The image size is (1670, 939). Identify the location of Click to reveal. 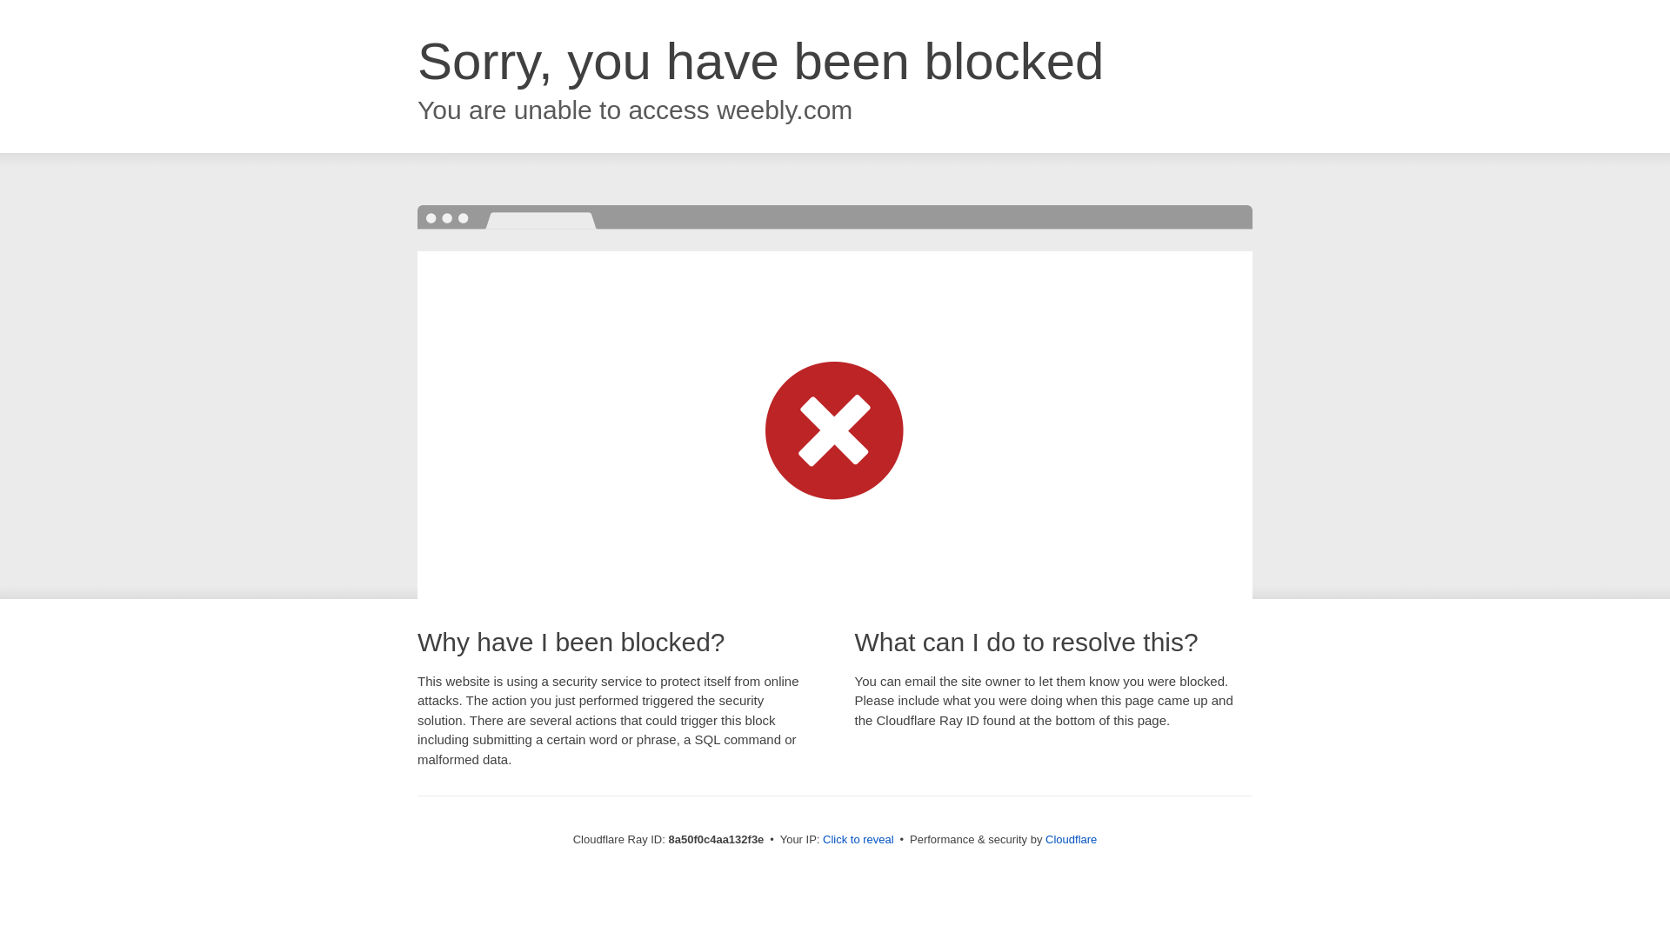
(858, 840).